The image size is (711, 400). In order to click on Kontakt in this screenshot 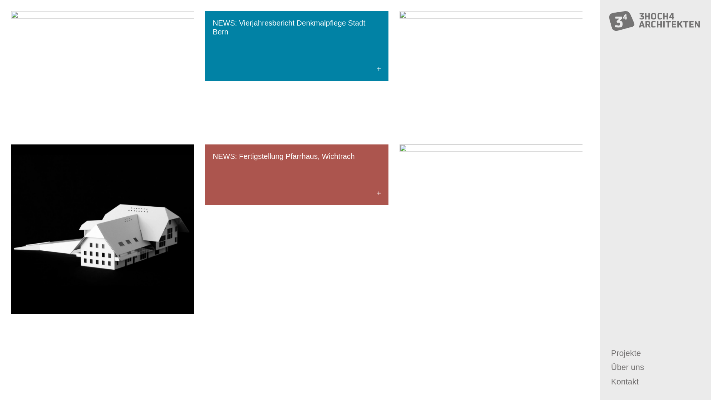, I will do `click(625, 381)`.